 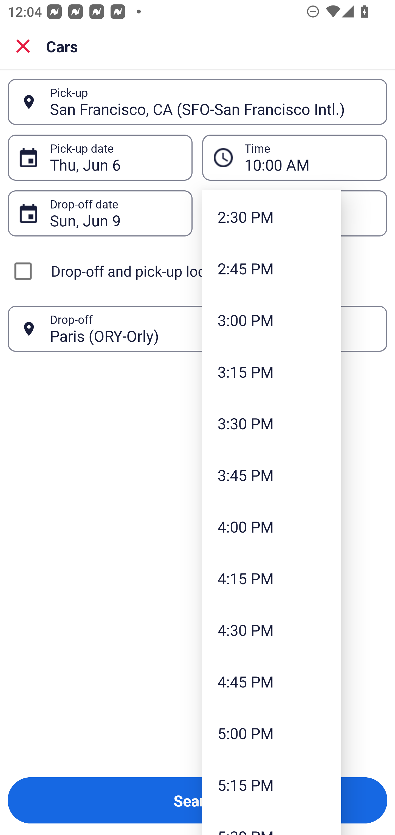 What do you see at coordinates (272, 578) in the screenshot?
I see `4:15 PM` at bounding box center [272, 578].